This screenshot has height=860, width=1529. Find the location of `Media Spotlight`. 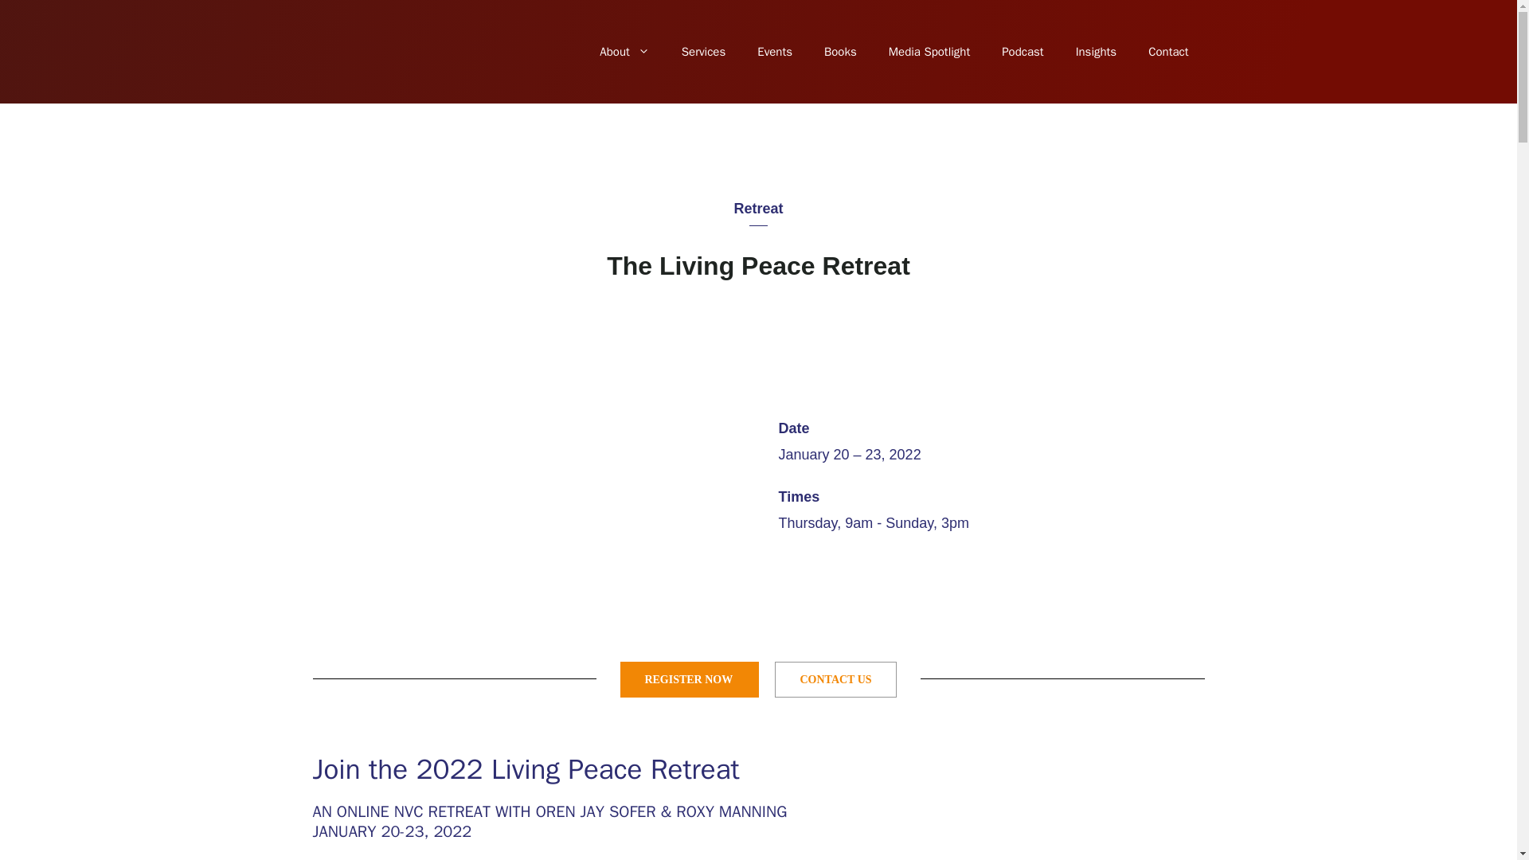

Media Spotlight is located at coordinates (929, 51).